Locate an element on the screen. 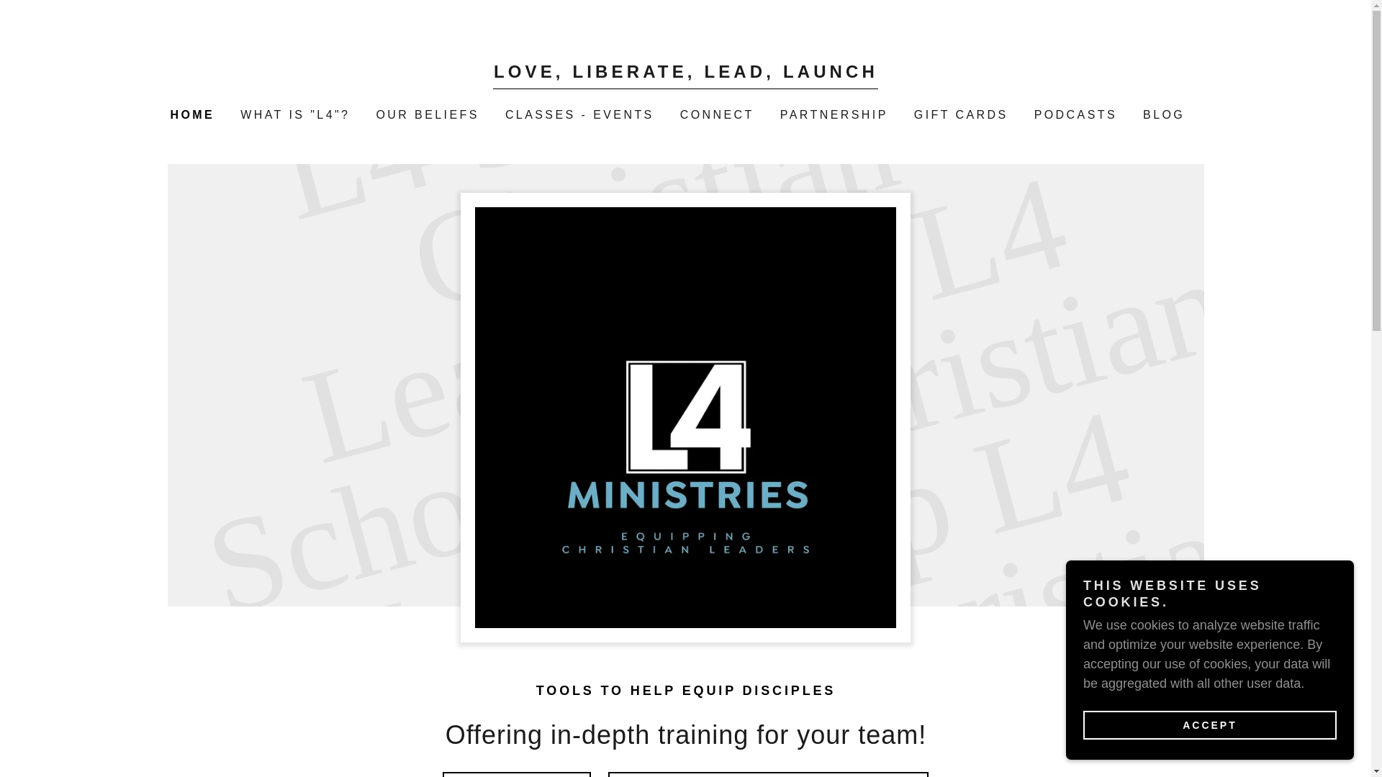 The width and height of the screenshot is (1382, 777). CLASSES - EVENTS is located at coordinates (578, 115).